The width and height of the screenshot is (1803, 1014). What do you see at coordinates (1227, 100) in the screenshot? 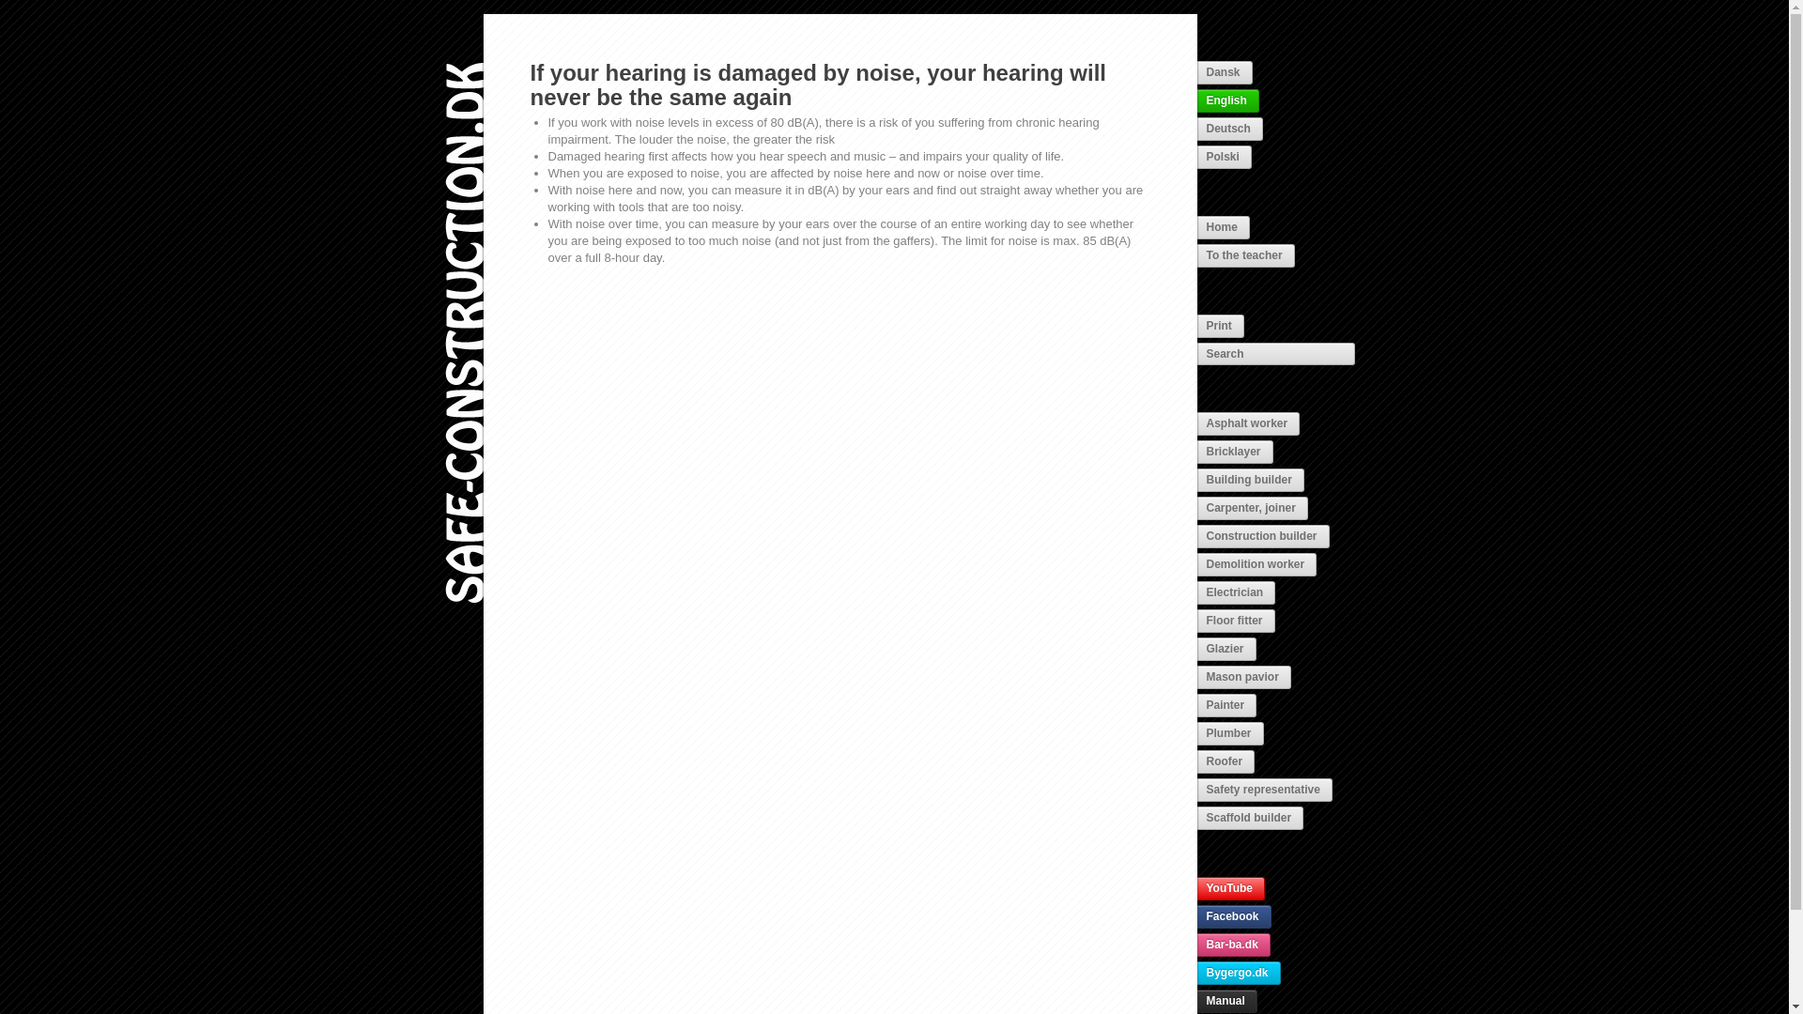
I see `English` at bounding box center [1227, 100].